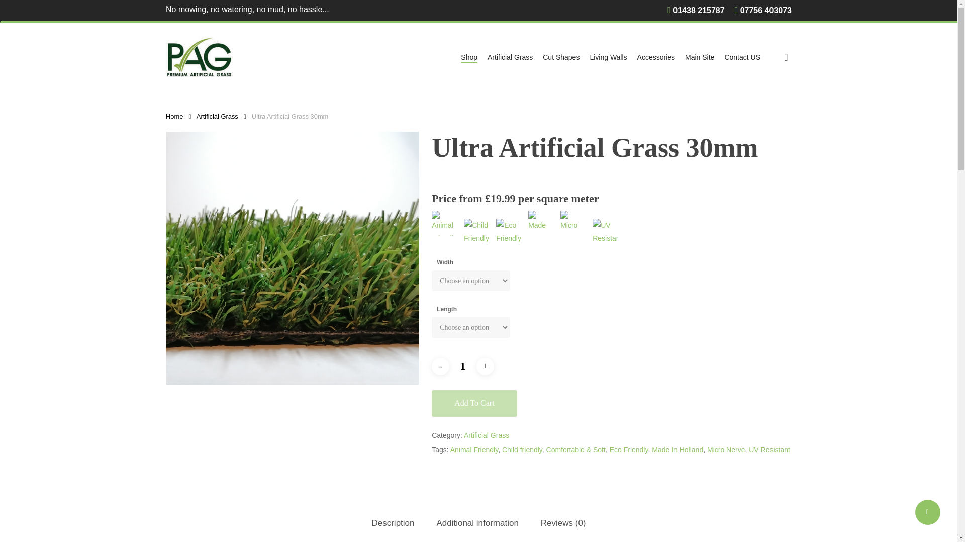 The width and height of the screenshot is (965, 542). Describe the element at coordinates (477, 524) in the screenshot. I see `Additional information` at that location.